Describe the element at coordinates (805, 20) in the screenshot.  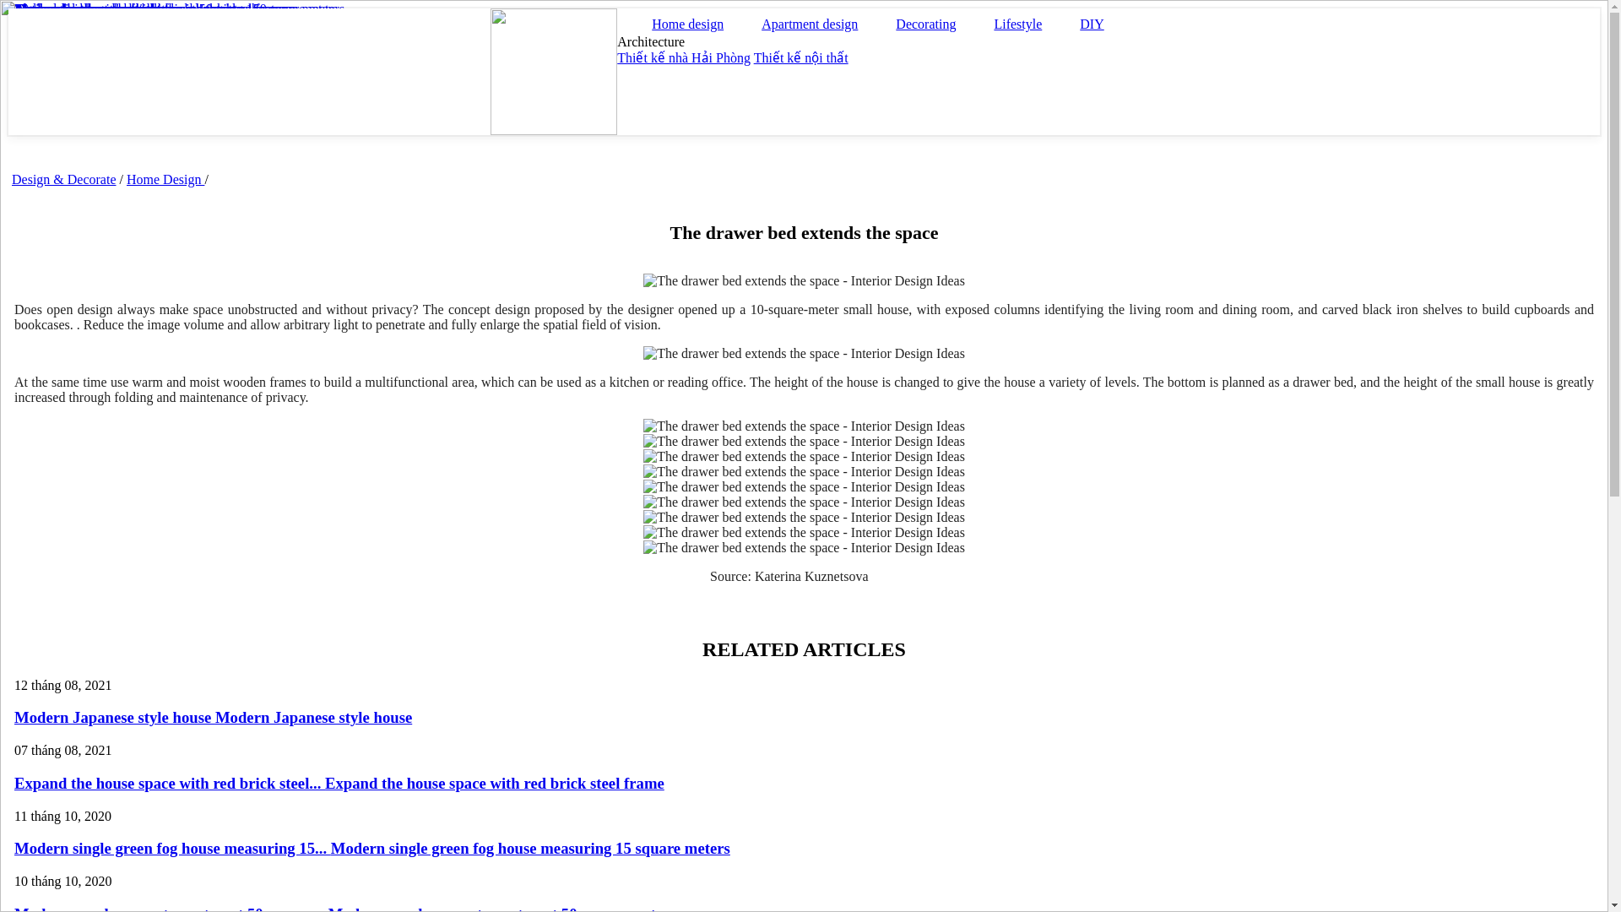
I see `Apartment design` at that location.